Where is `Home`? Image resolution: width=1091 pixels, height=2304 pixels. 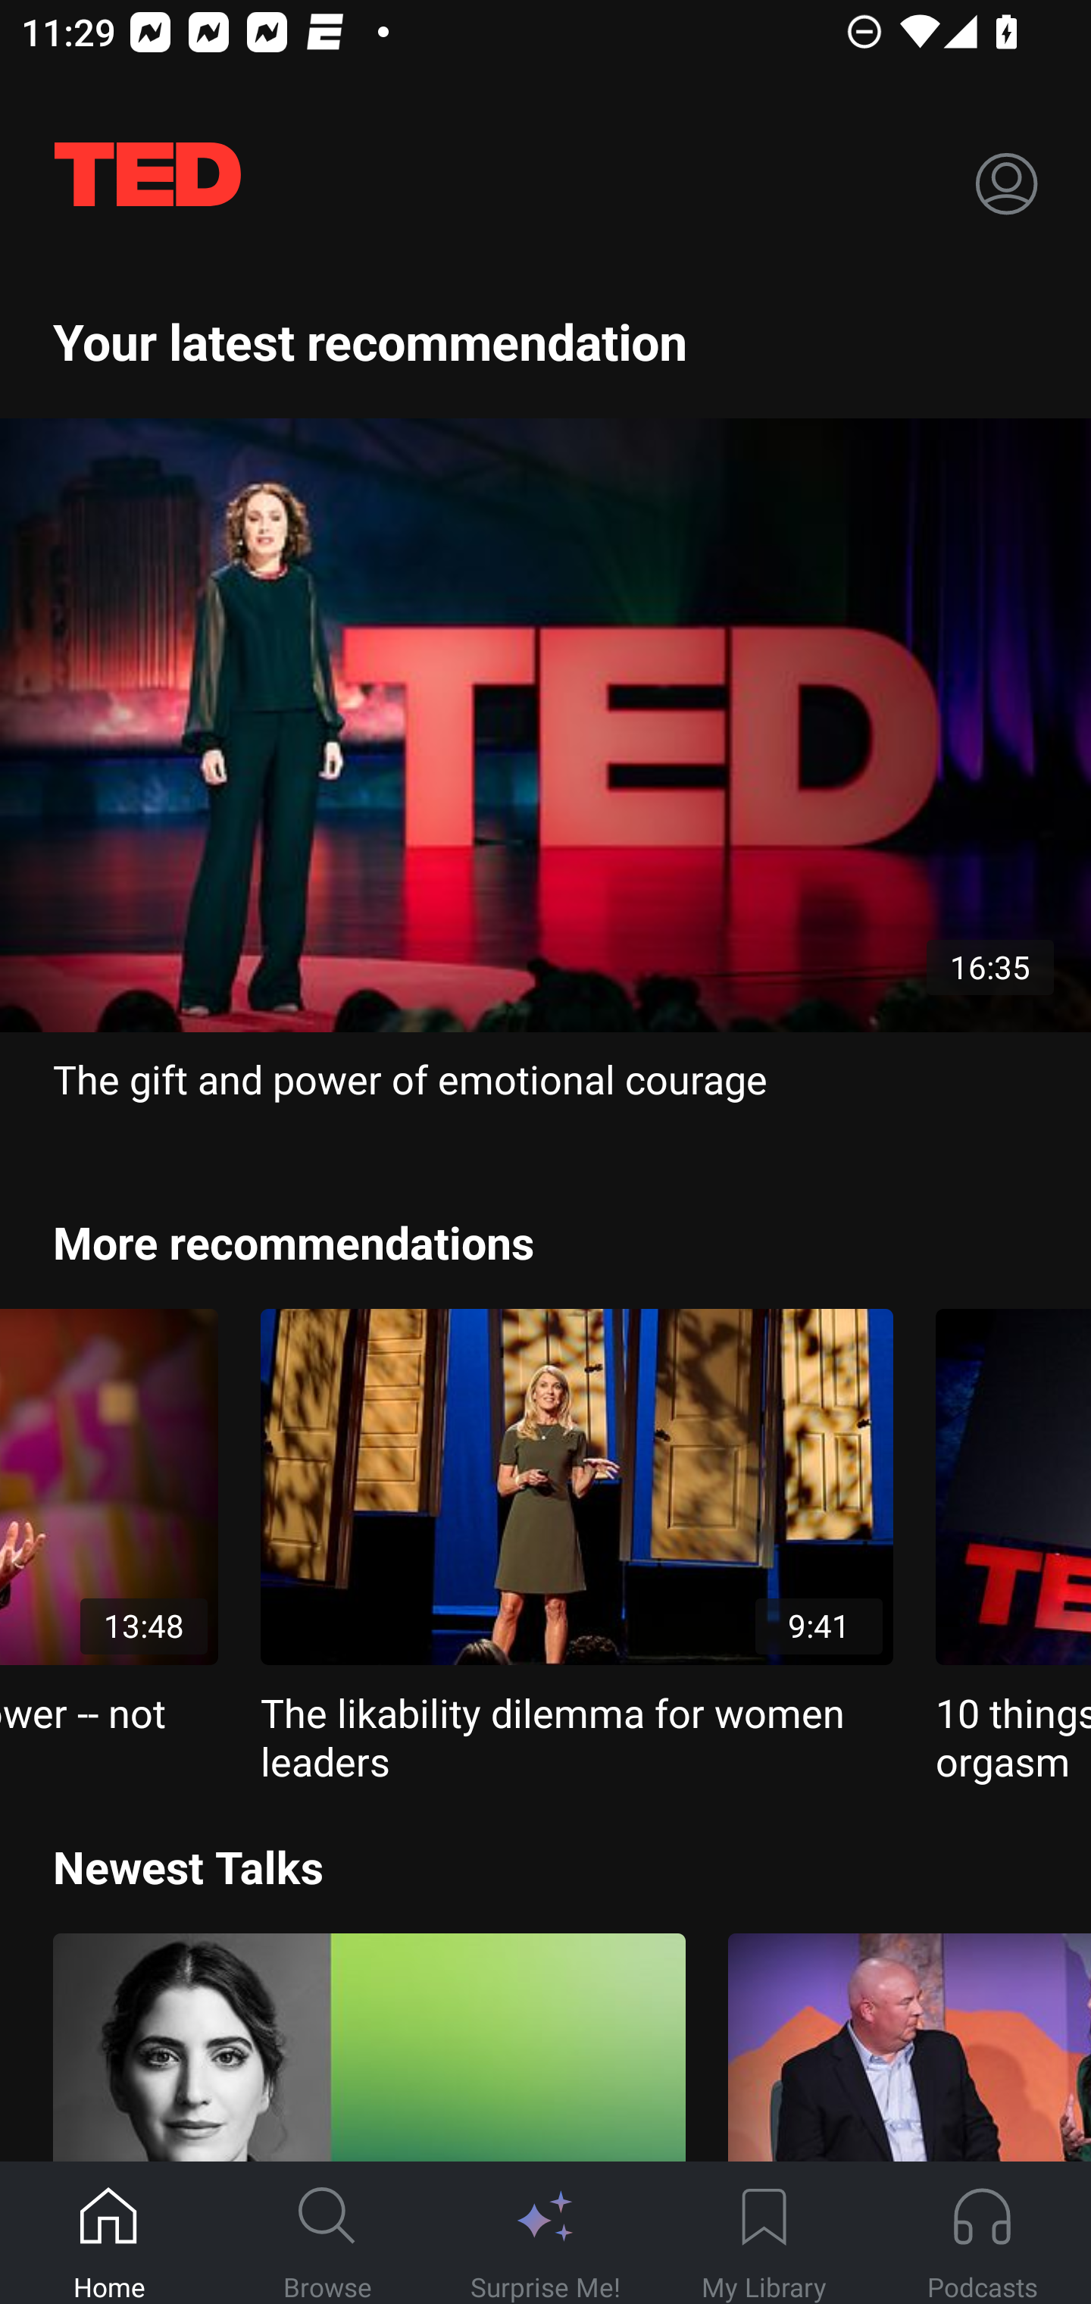 Home is located at coordinates (109, 2234).